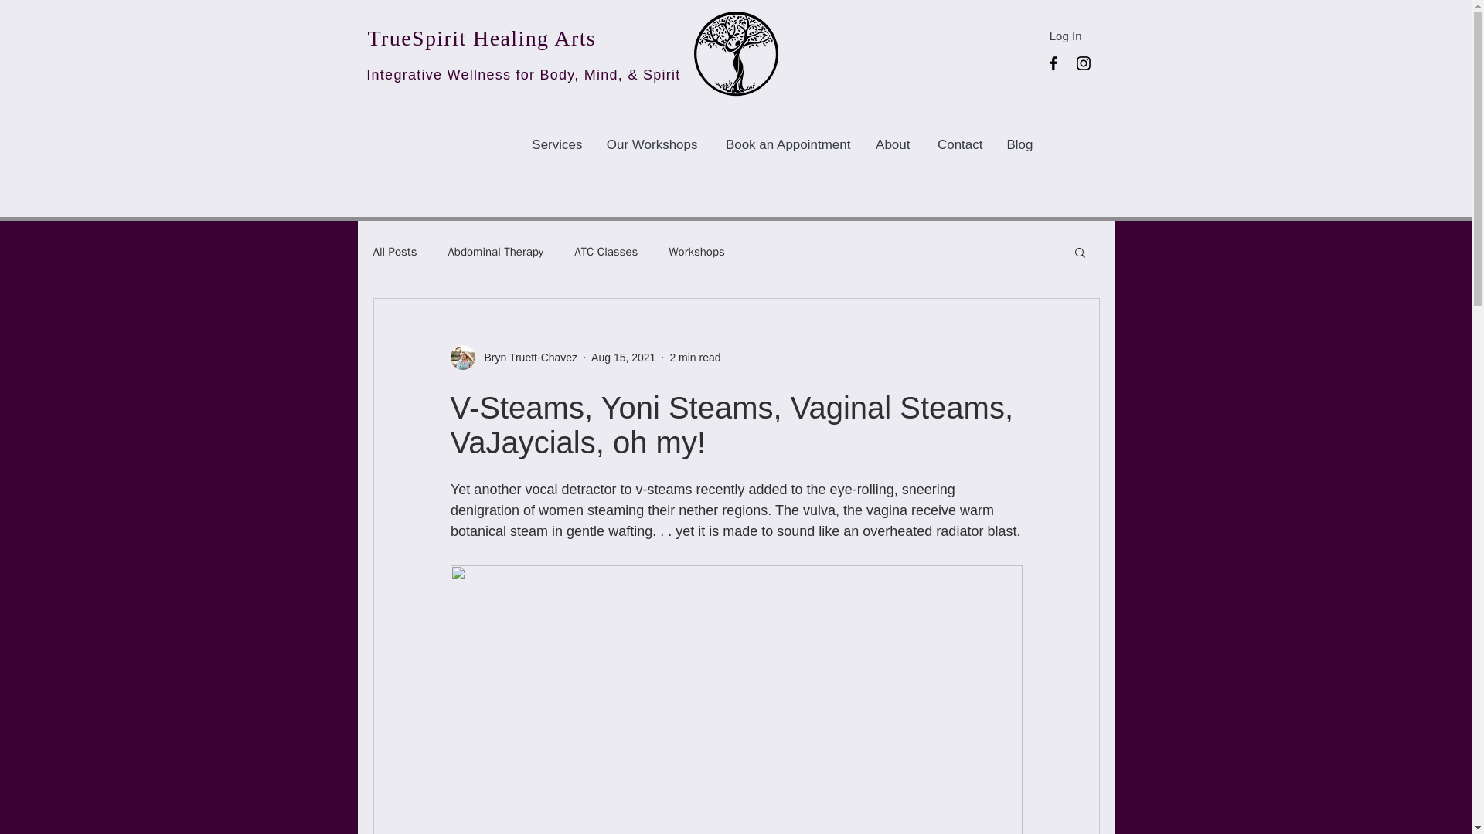 The width and height of the screenshot is (1484, 834). Describe the element at coordinates (694, 356) in the screenshot. I see `2 min read` at that location.